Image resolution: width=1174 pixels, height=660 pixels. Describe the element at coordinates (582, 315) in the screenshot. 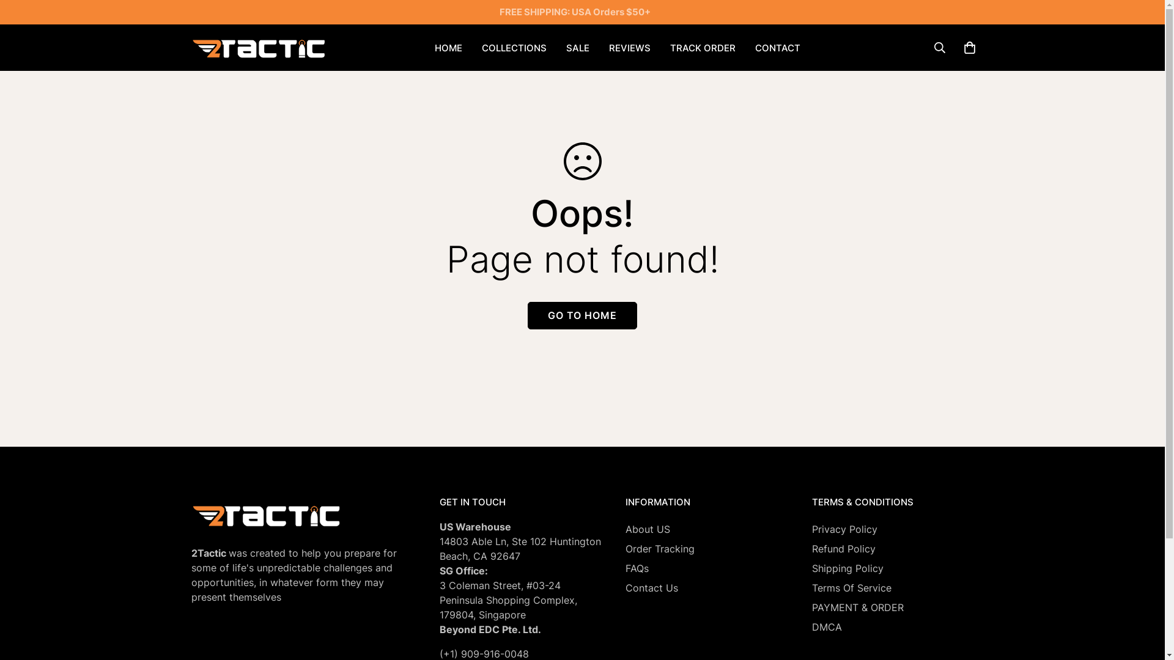

I see `GO TO HOME` at that location.